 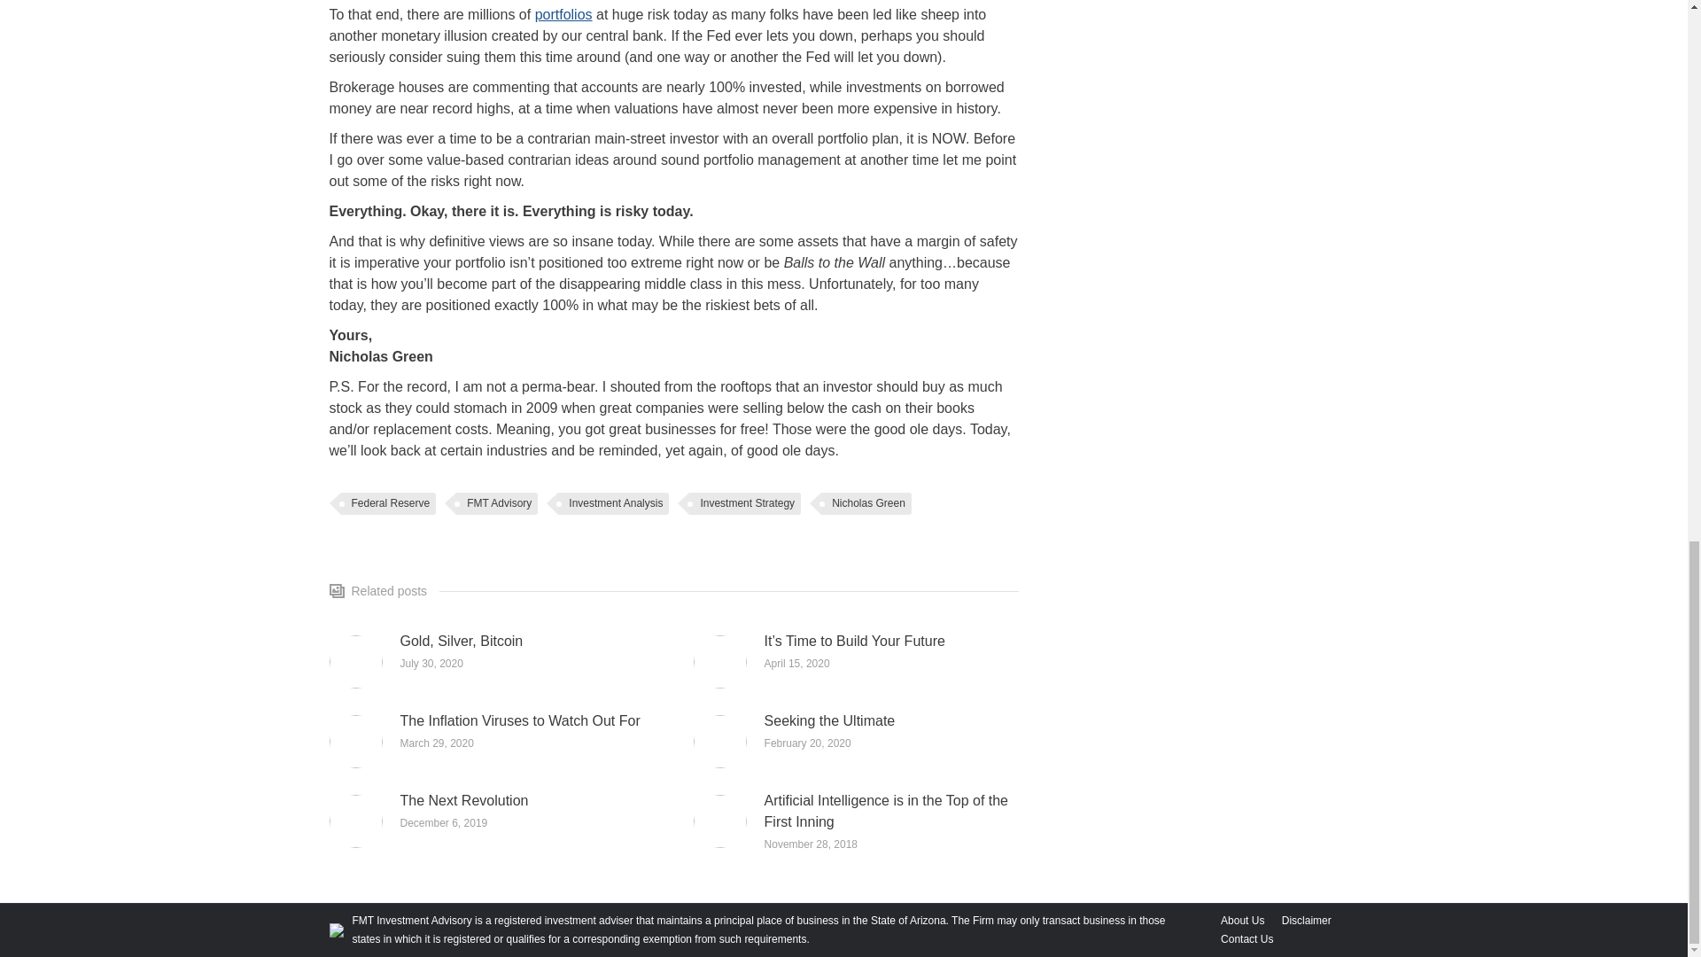 I want to click on See what our model portfolios look like, so click(x=563, y=14).